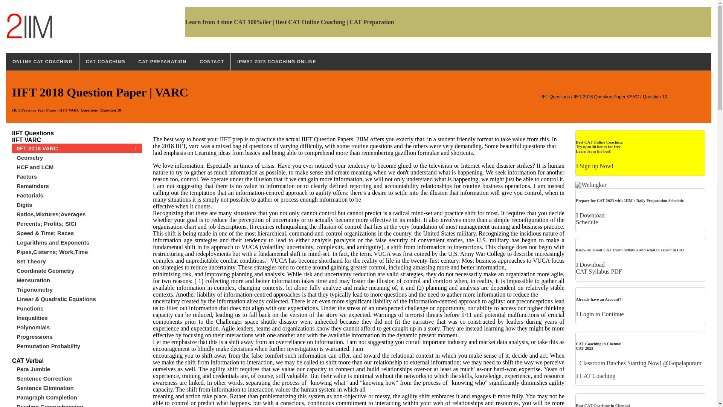 The height and width of the screenshot is (407, 723). What do you see at coordinates (599, 346) in the screenshot?
I see `CAT Coaching in Chennai
CAT 2023` at bounding box center [599, 346].